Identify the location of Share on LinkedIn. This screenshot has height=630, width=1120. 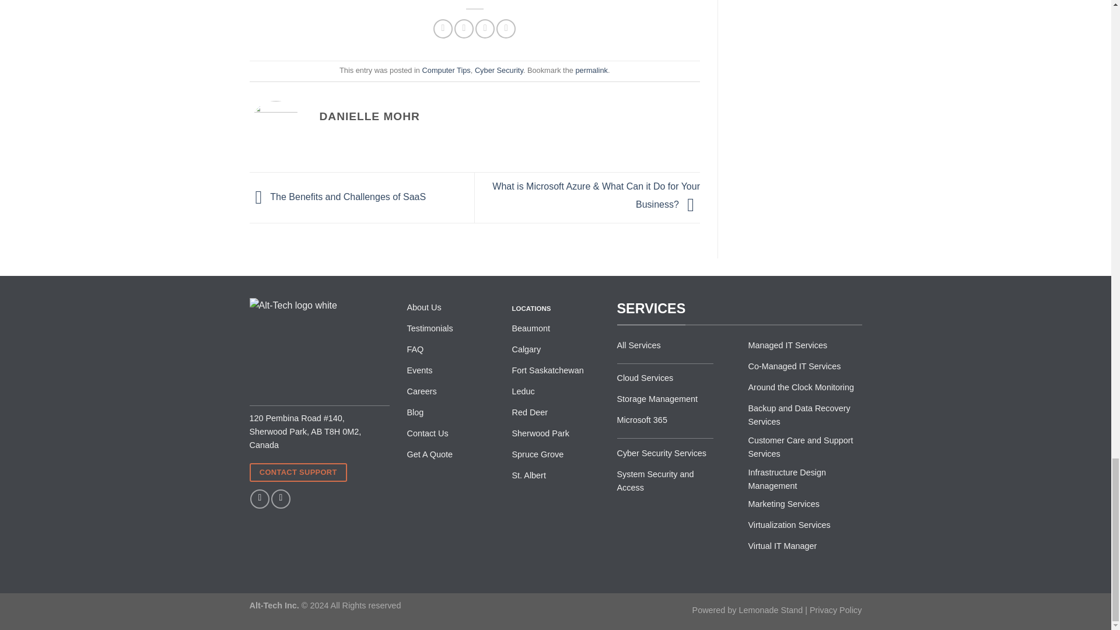
(505, 29).